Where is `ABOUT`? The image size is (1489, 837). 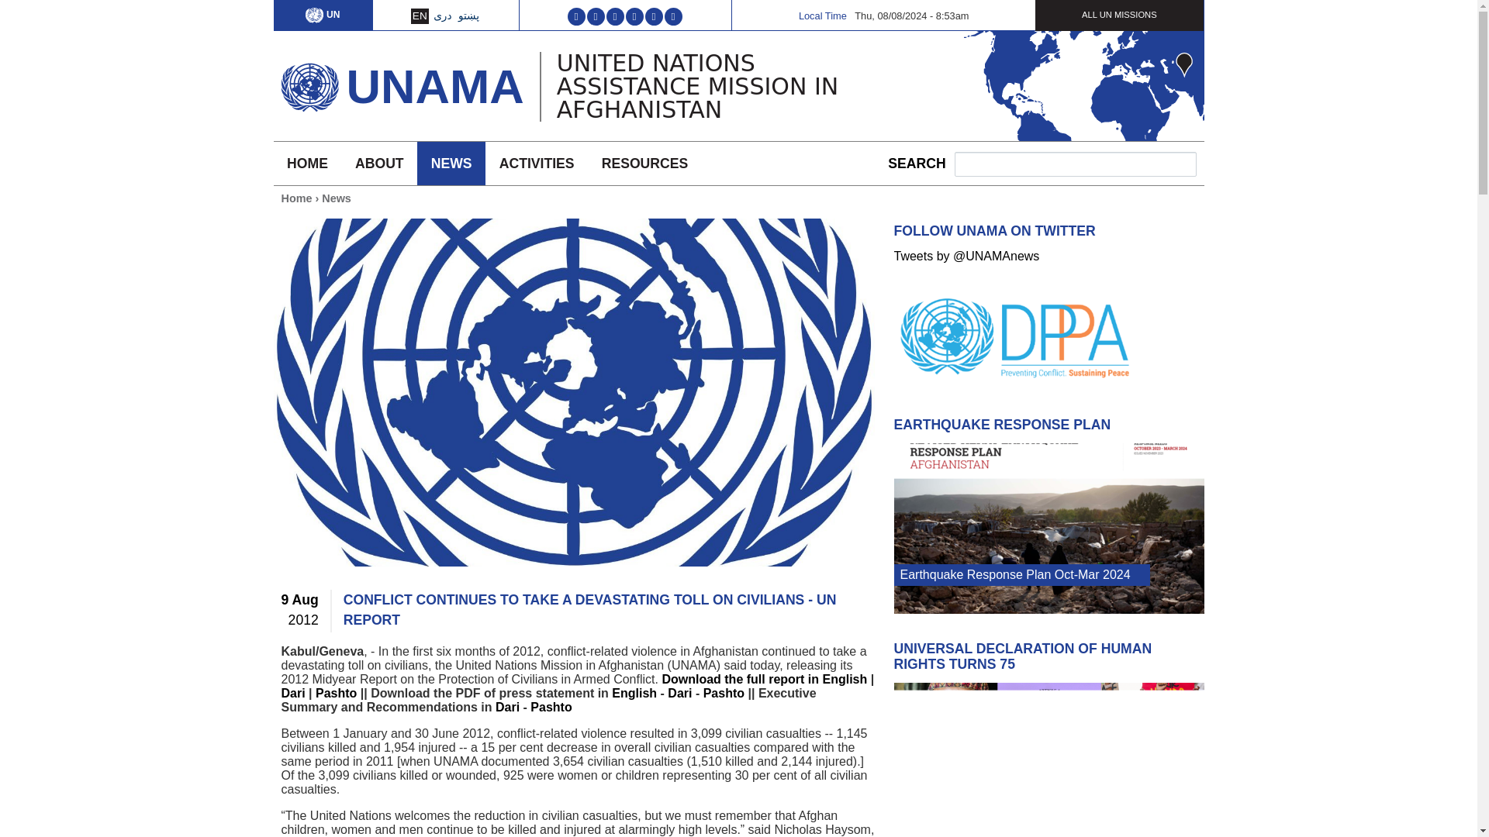
ABOUT is located at coordinates (378, 163).